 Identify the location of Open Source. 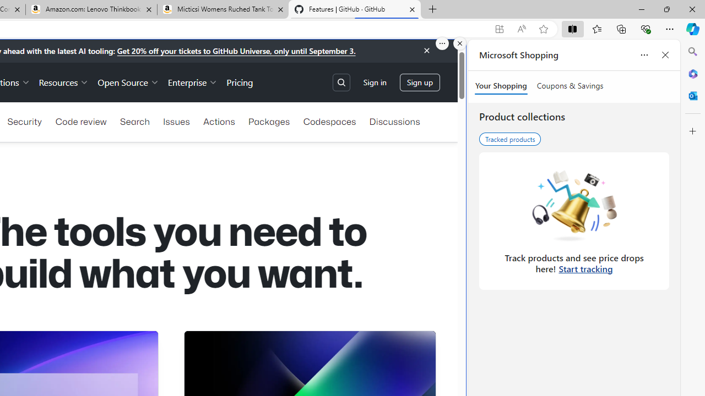
(128, 81).